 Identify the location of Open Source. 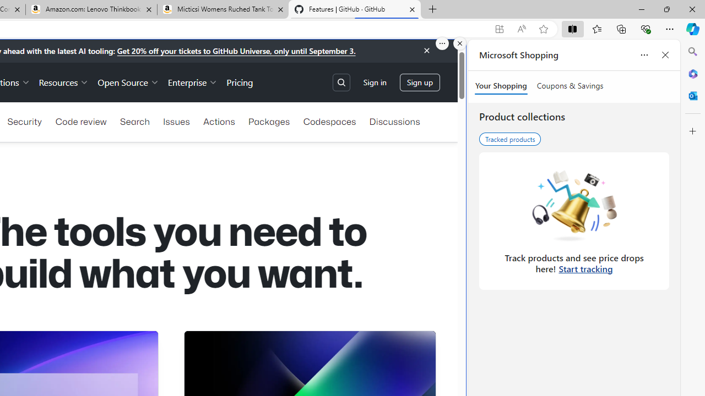
(128, 81).